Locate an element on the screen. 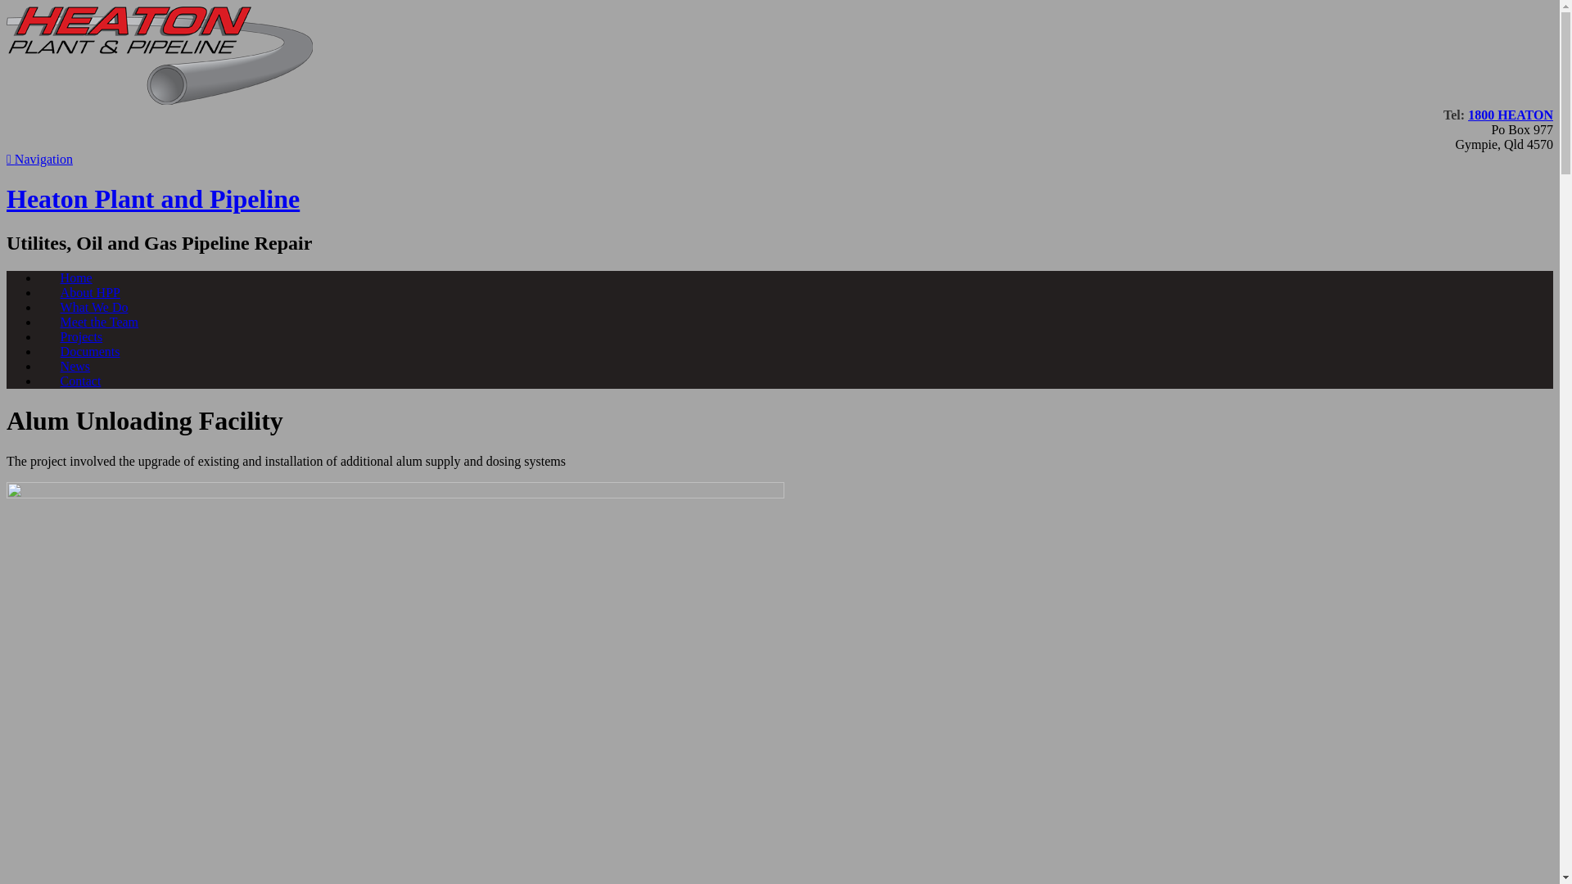 The height and width of the screenshot is (884, 1572). chemical-dosing-and-water-treatment1 is located at coordinates (395, 494).